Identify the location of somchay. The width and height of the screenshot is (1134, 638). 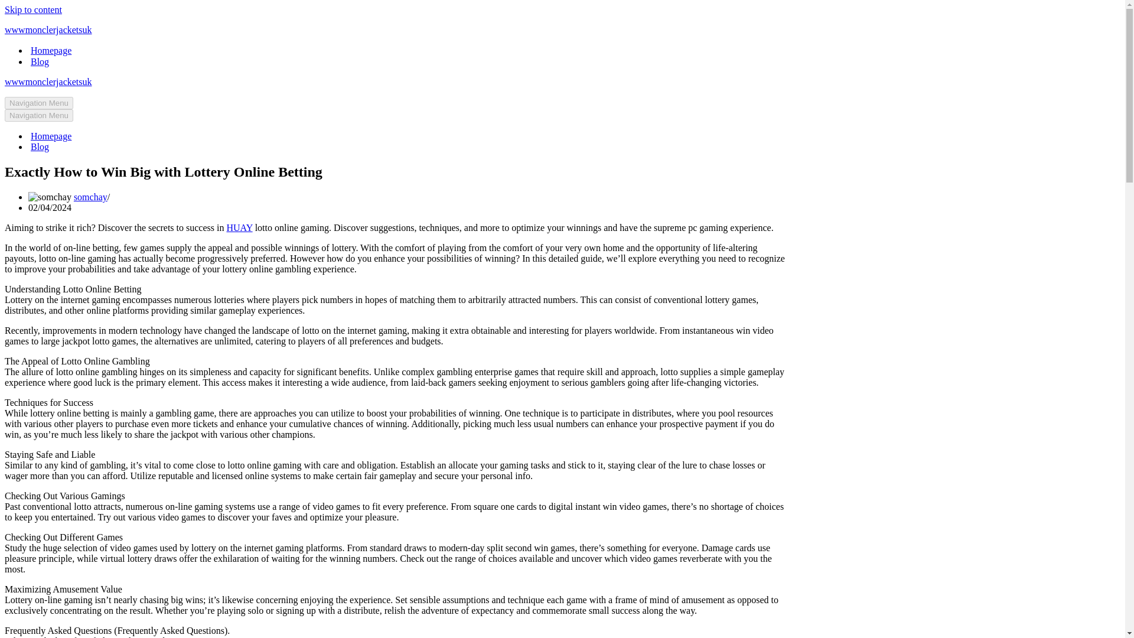
(90, 197).